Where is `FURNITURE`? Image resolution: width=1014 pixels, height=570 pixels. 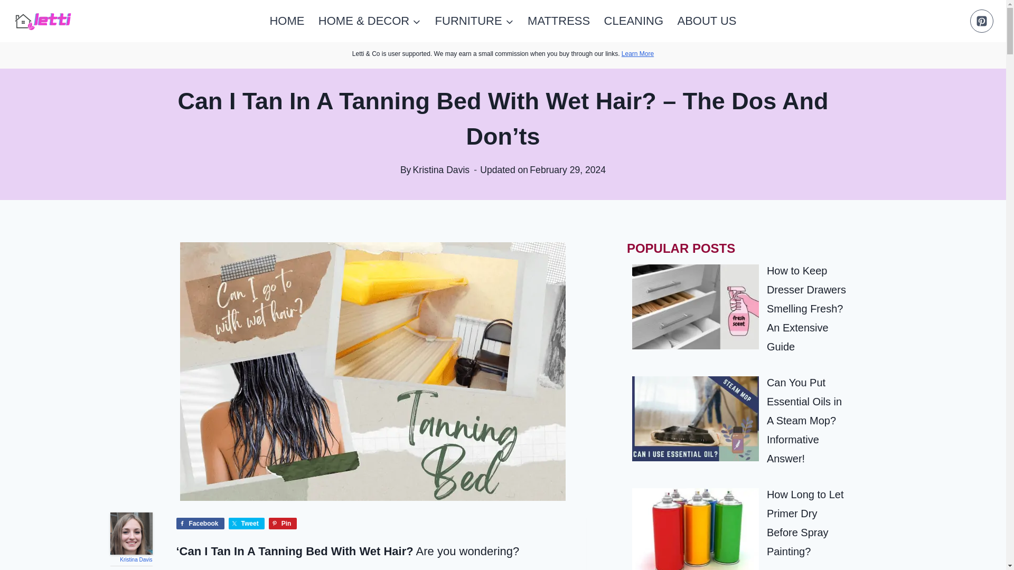 FURNITURE is located at coordinates (474, 21).